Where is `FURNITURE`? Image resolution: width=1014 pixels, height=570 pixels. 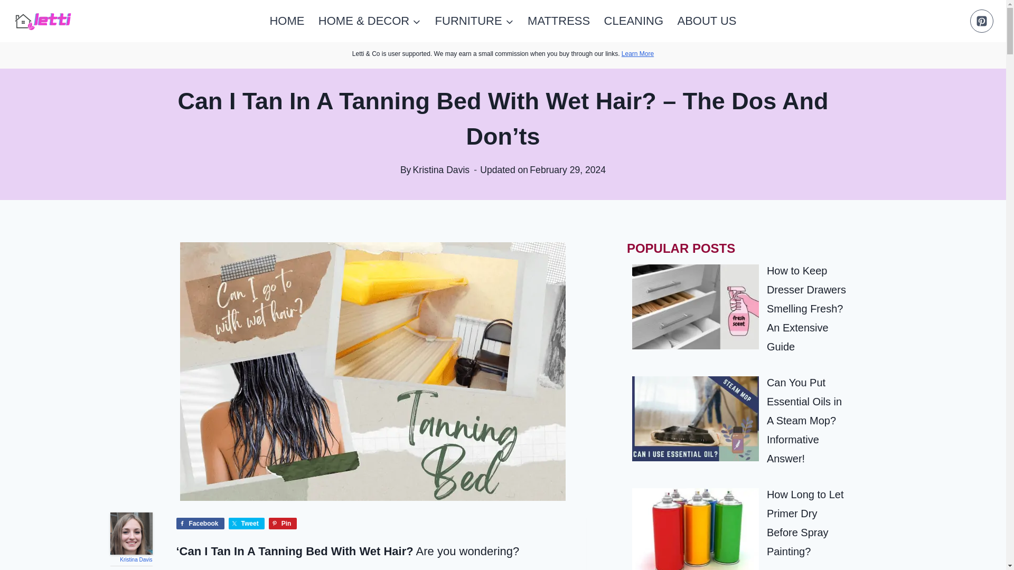 FURNITURE is located at coordinates (474, 21).